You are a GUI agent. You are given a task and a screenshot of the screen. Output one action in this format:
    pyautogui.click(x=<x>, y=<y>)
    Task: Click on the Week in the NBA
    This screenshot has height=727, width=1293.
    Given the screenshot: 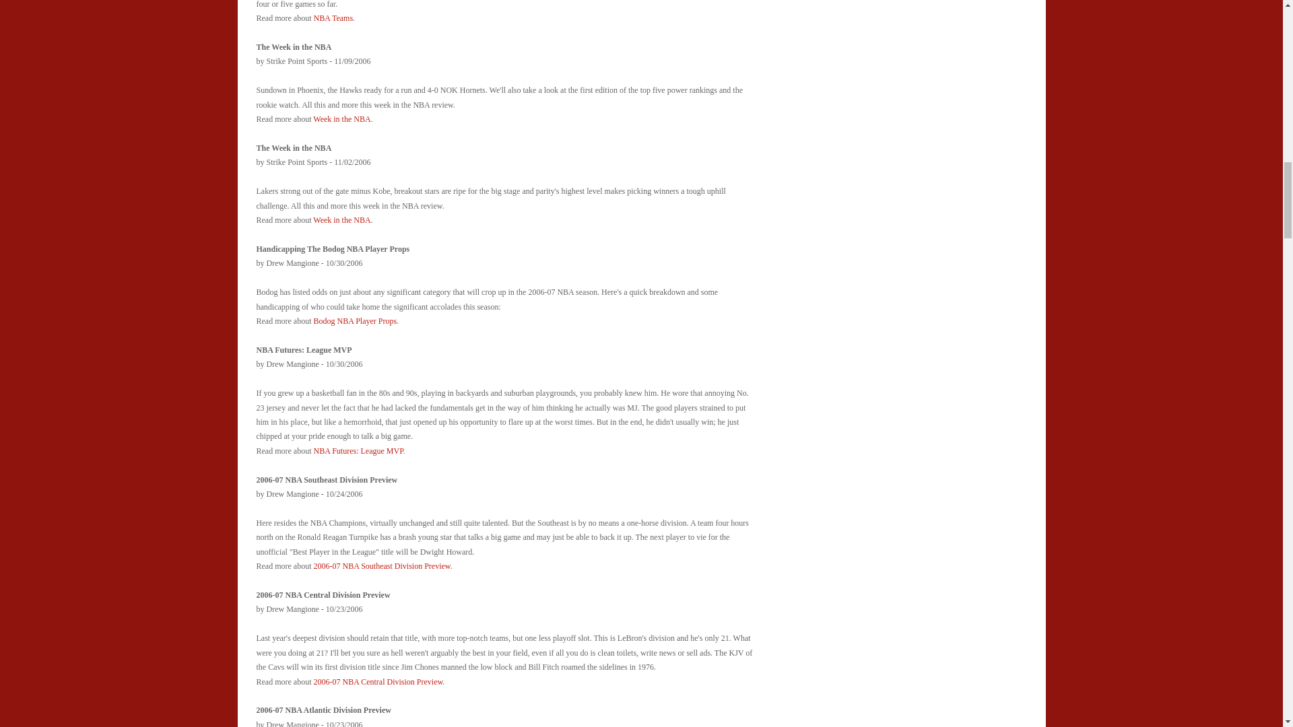 What is the action you would take?
    pyautogui.click(x=341, y=219)
    